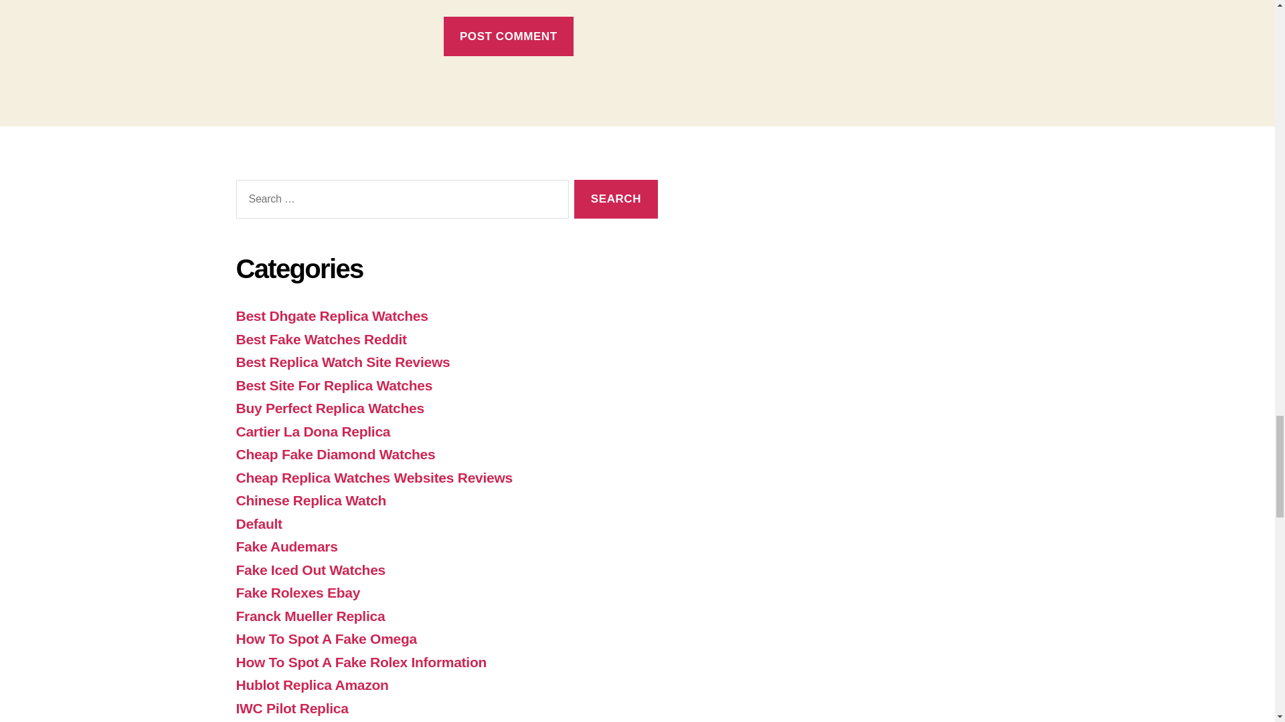 This screenshot has height=722, width=1285. What do you see at coordinates (258, 523) in the screenshot?
I see `Default` at bounding box center [258, 523].